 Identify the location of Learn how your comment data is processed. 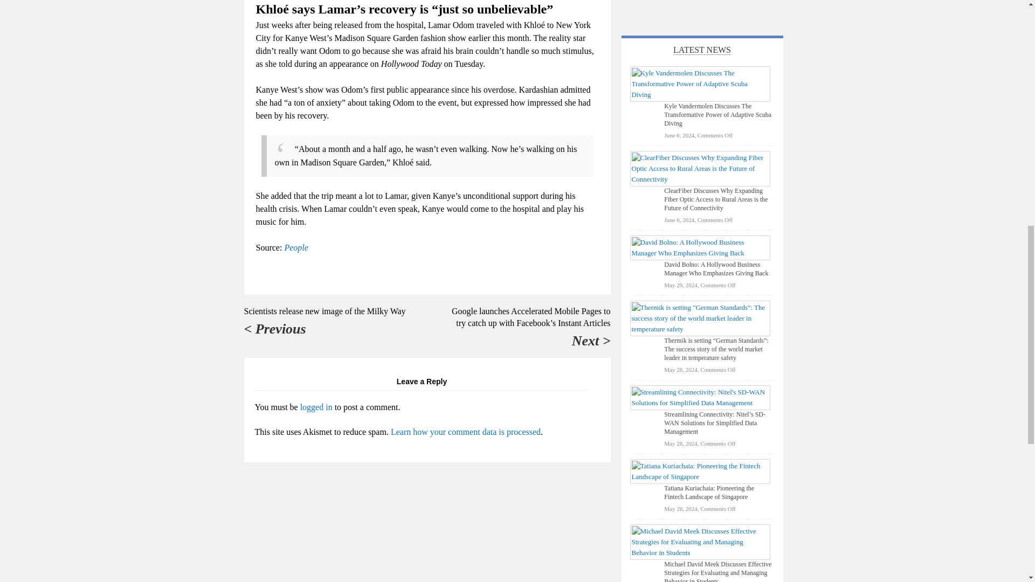
(466, 432).